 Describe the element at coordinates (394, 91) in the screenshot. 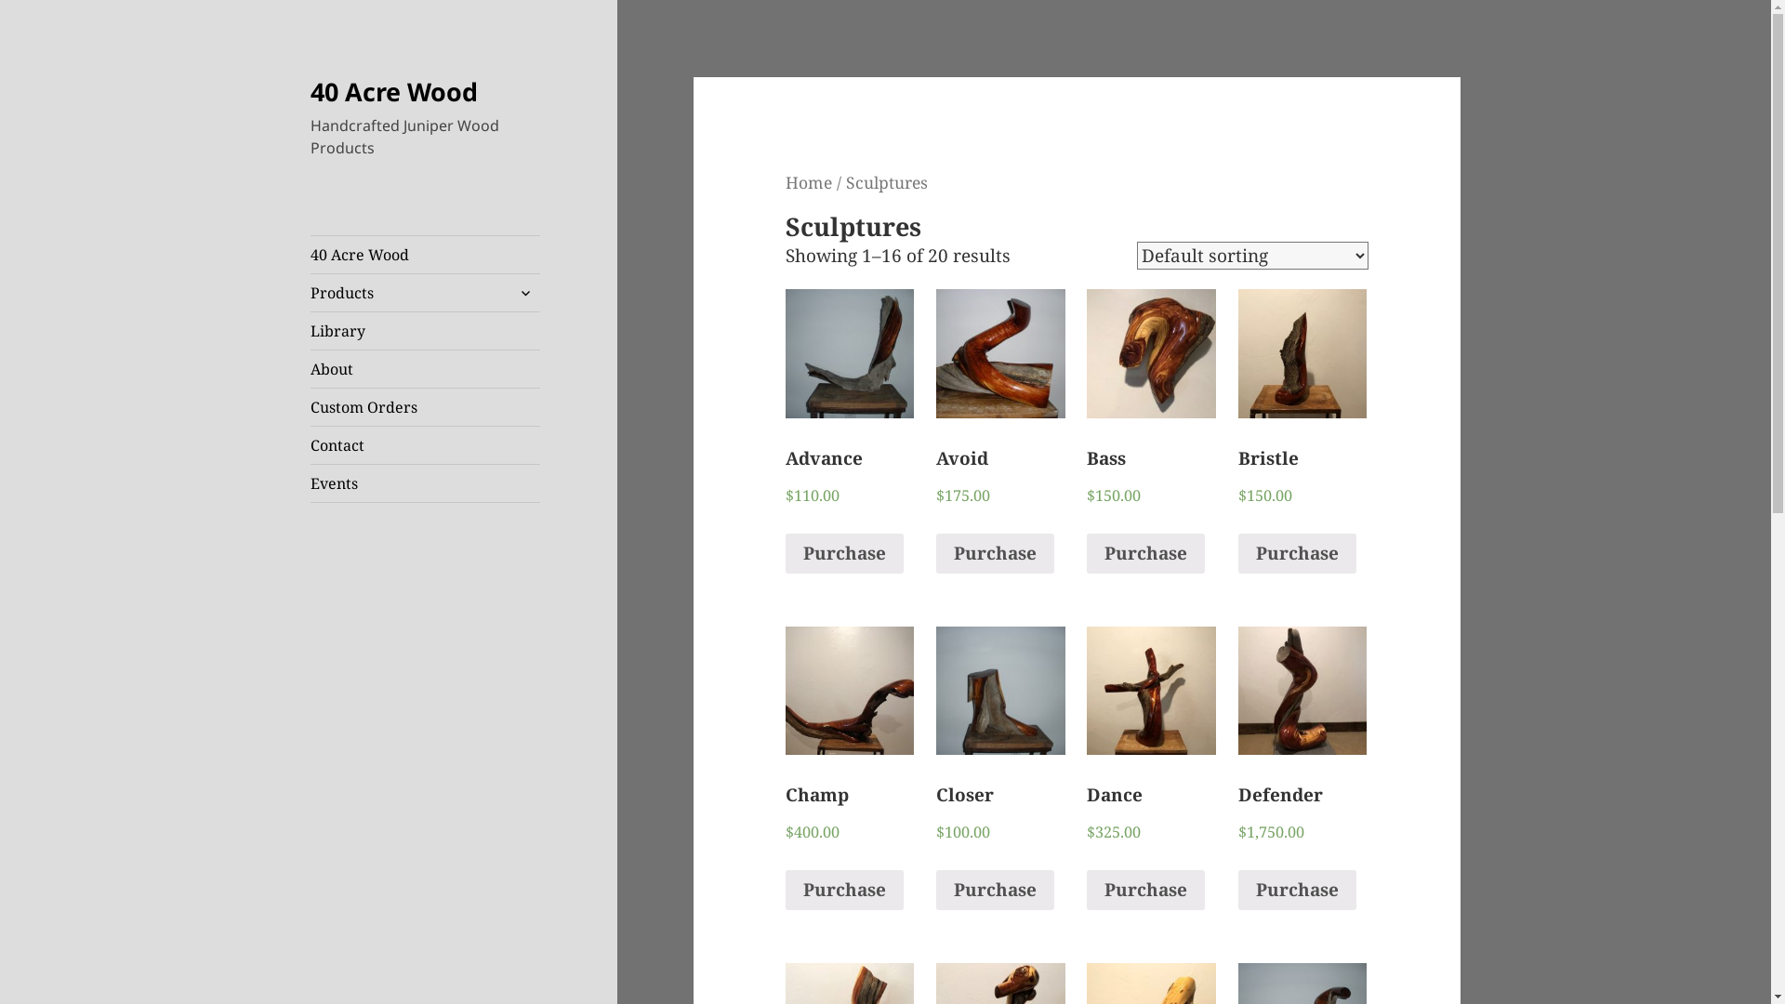

I see `40 Acre Wood` at that location.